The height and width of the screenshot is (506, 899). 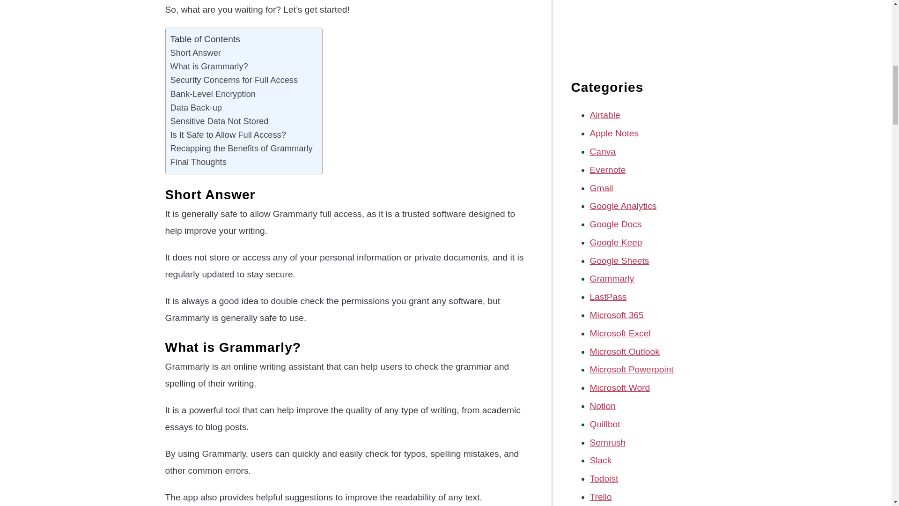 What do you see at coordinates (213, 94) in the screenshot?
I see `Bank-Level Encryption` at bounding box center [213, 94].